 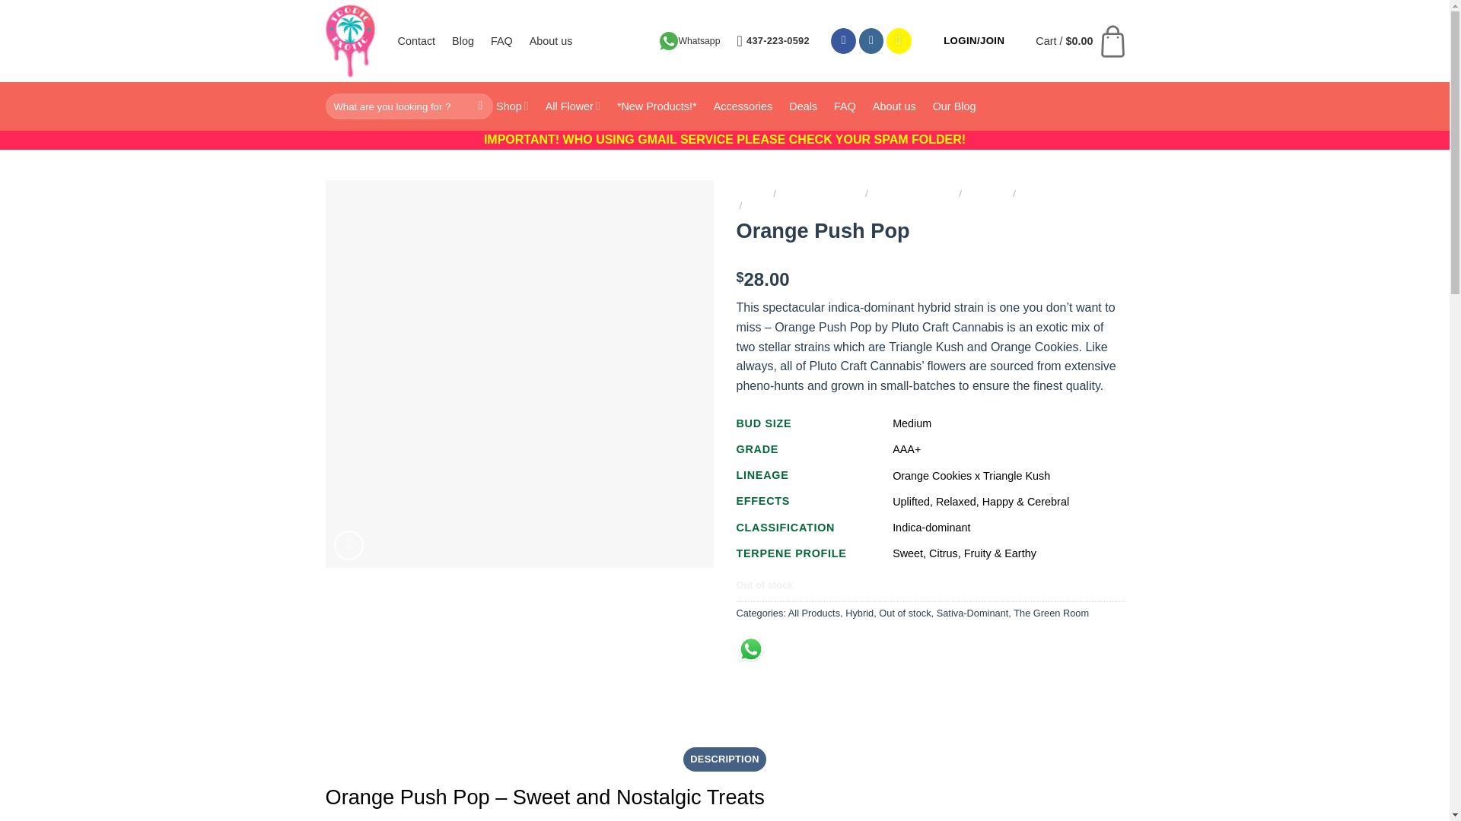 I want to click on Follow on SnapChat, so click(x=899, y=41).